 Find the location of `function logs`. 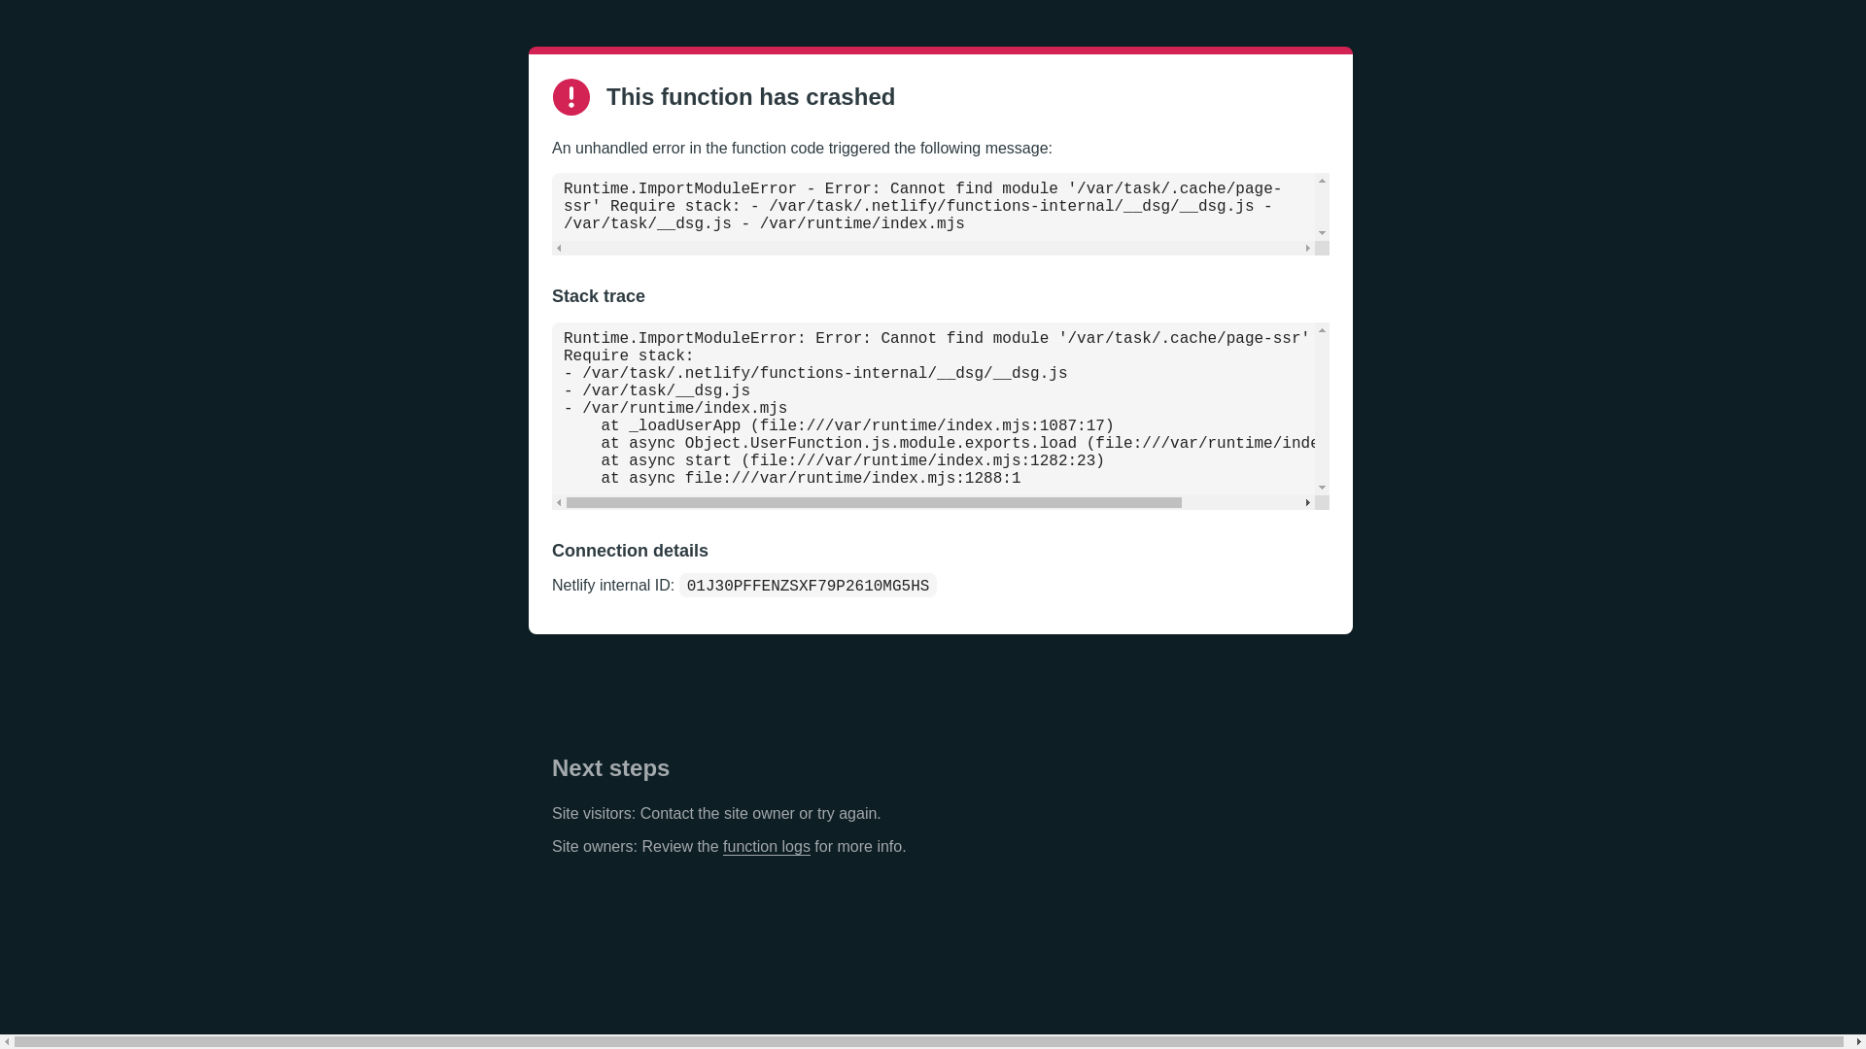

function logs is located at coordinates (766, 847).